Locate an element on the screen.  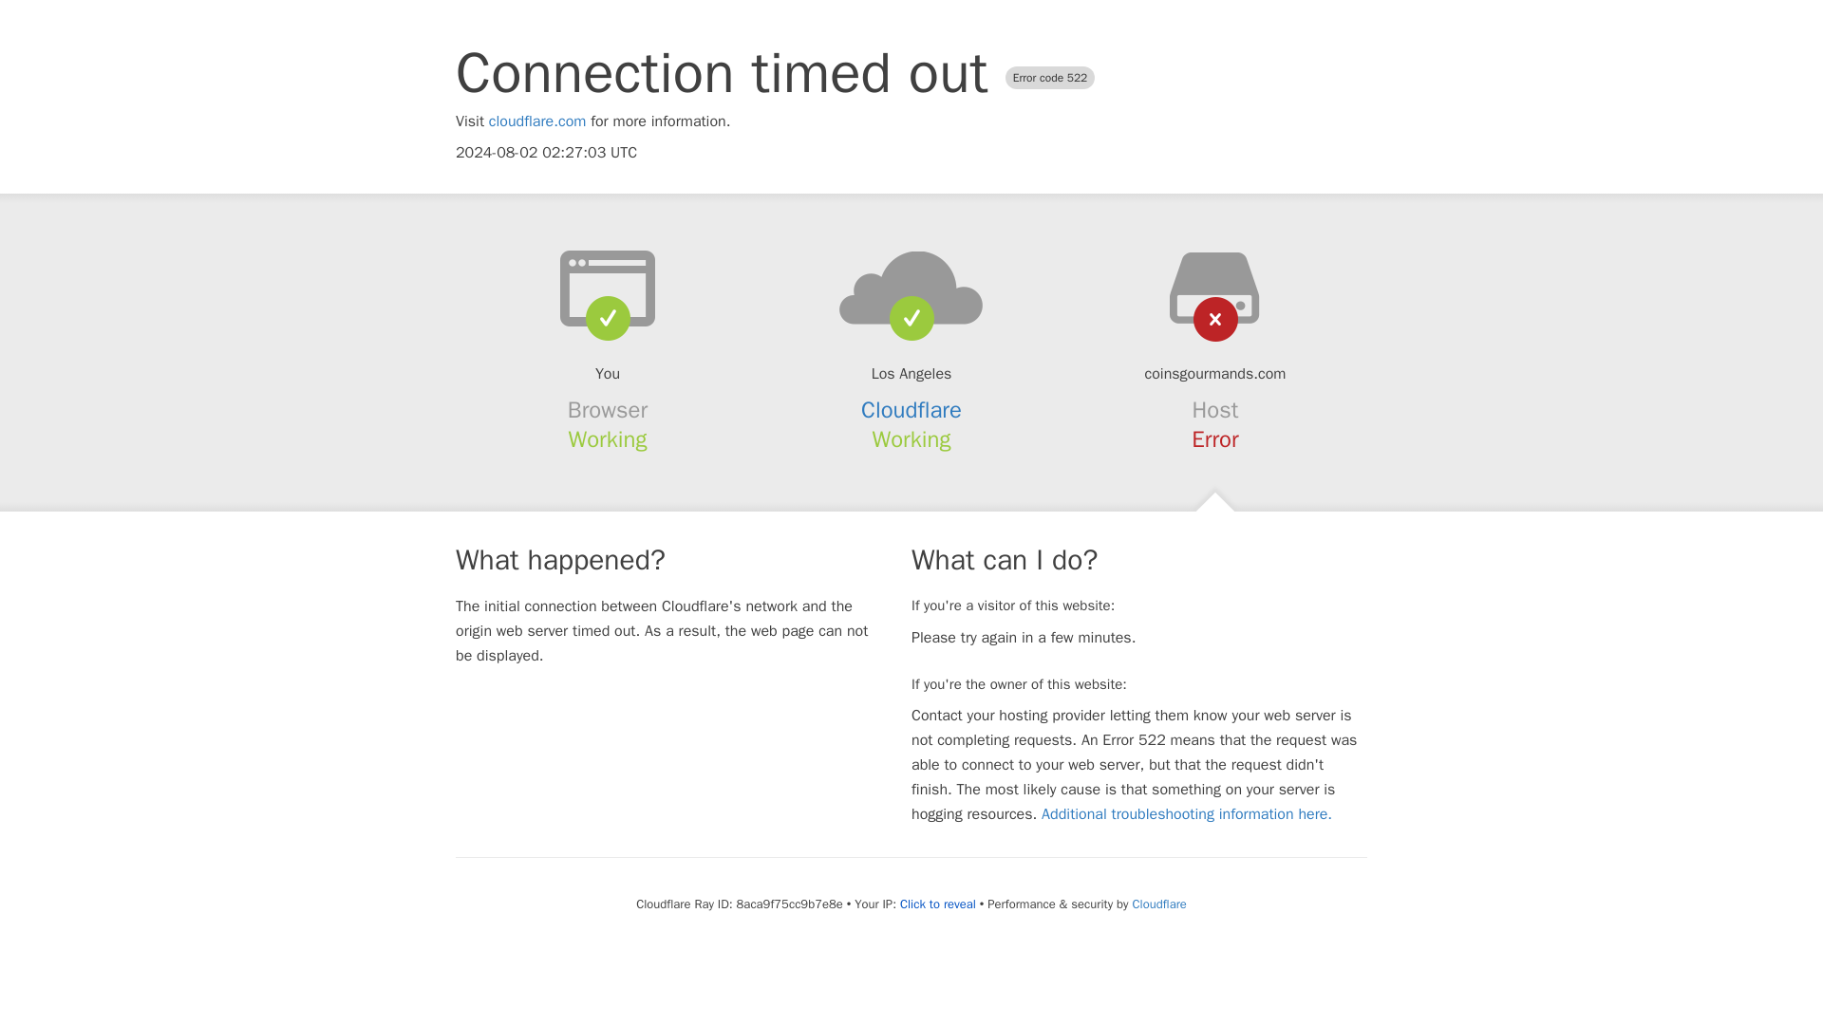
cloudflare.com is located at coordinates (537, 121).